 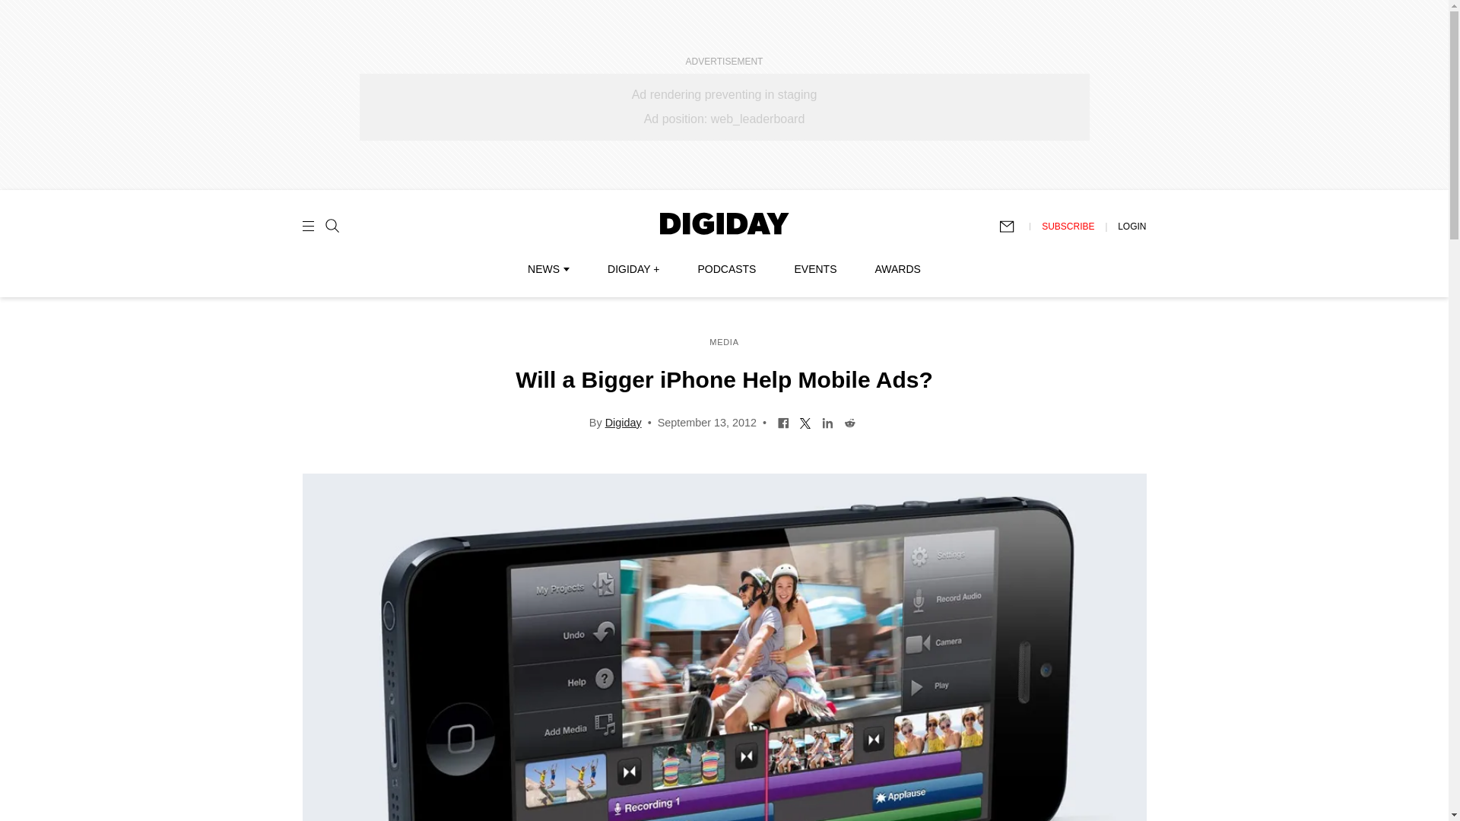 What do you see at coordinates (805, 421) in the screenshot?
I see `Share on Twitter` at bounding box center [805, 421].